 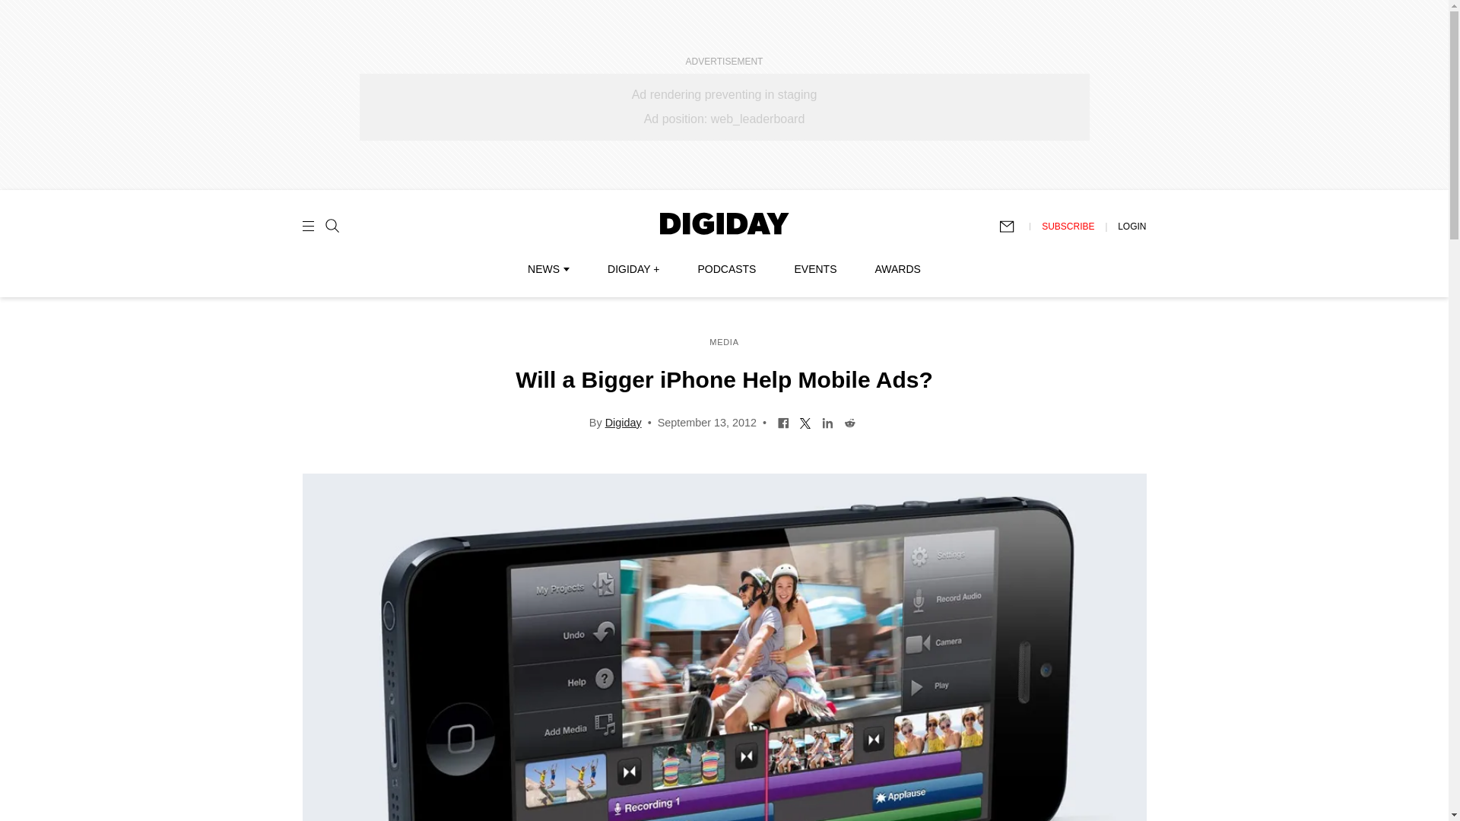 What do you see at coordinates (805, 421) in the screenshot?
I see `Share on Twitter` at bounding box center [805, 421].